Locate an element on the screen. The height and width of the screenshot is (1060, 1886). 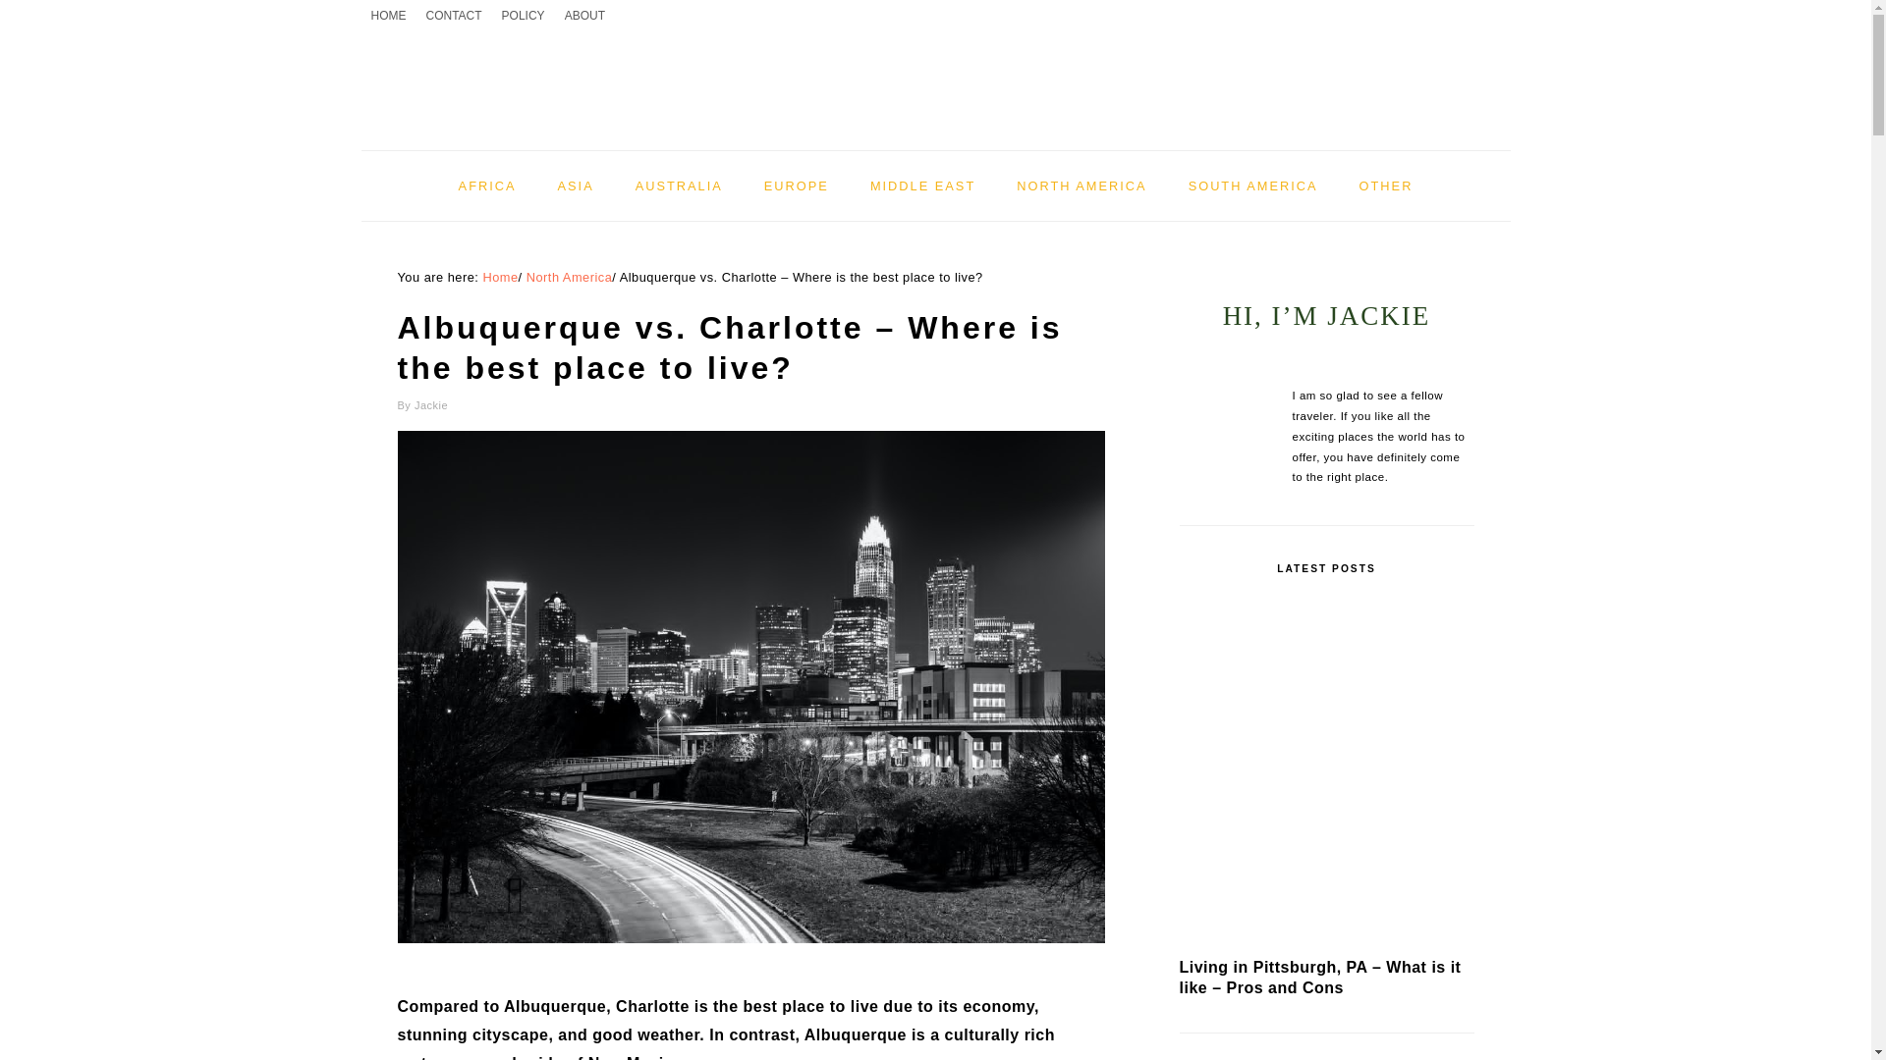
ASIA is located at coordinates (576, 185).